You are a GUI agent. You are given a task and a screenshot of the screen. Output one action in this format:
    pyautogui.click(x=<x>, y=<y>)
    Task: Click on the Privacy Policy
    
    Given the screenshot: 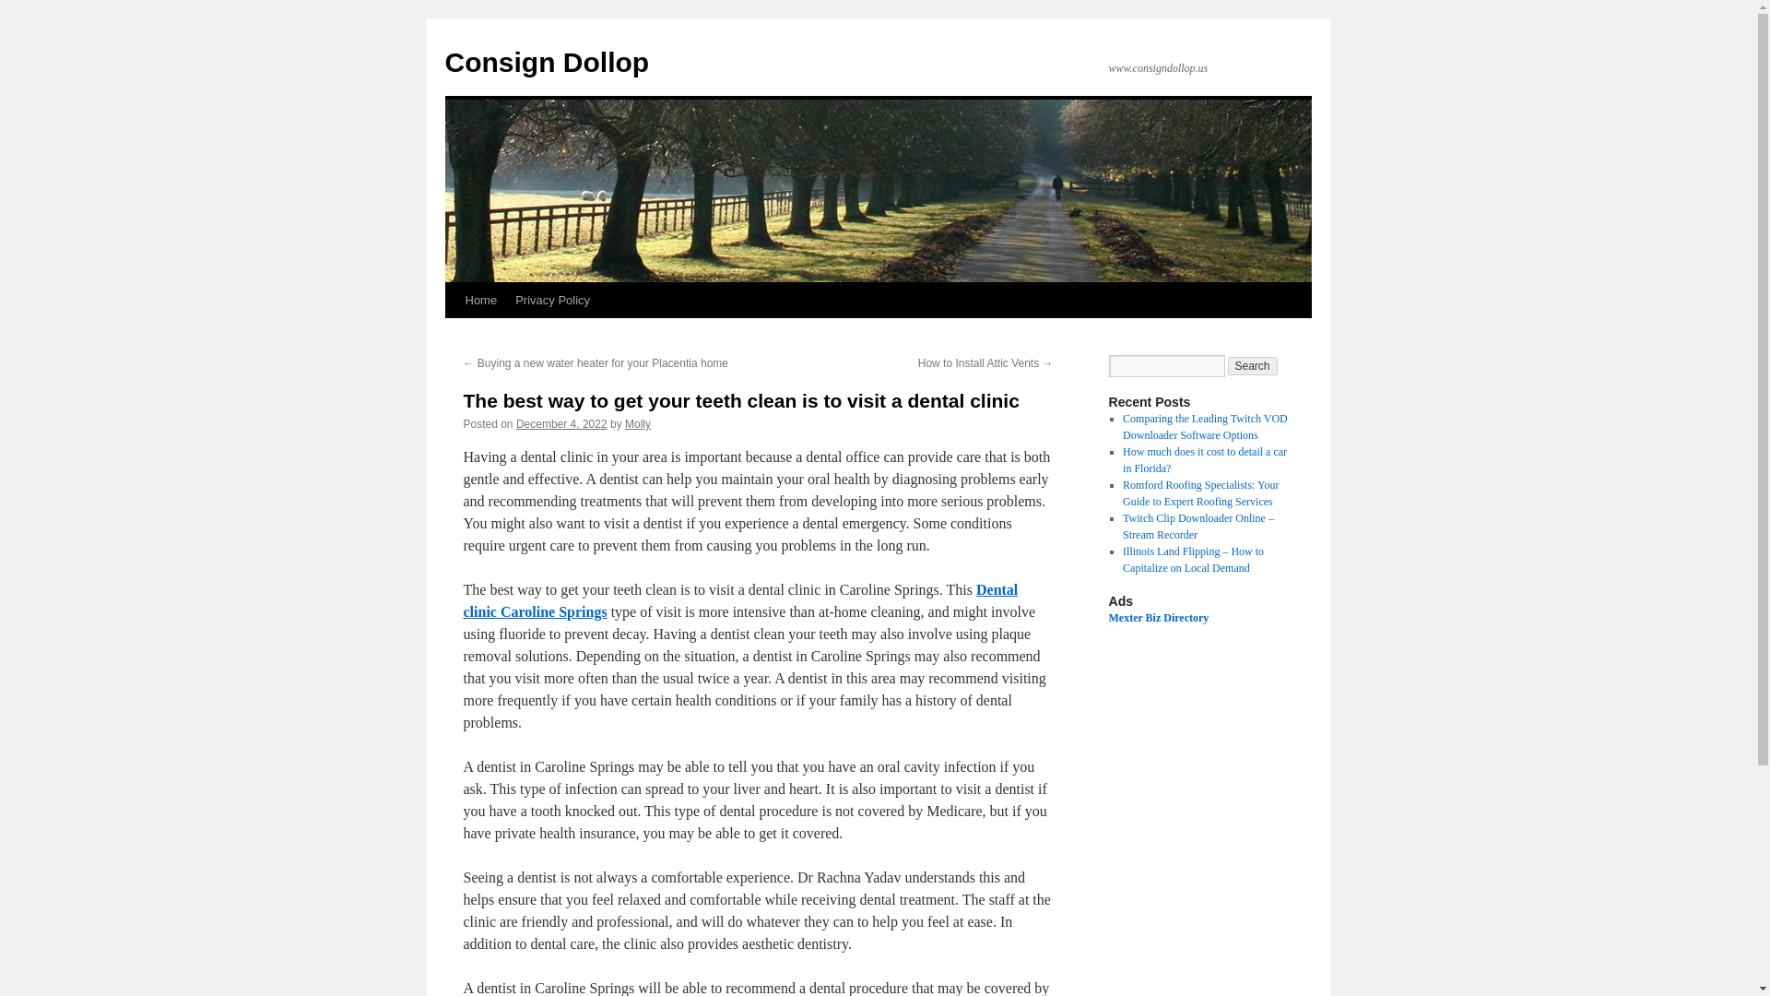 What is the action you would take?
    pyautogui.click(x=553, y=300)
    